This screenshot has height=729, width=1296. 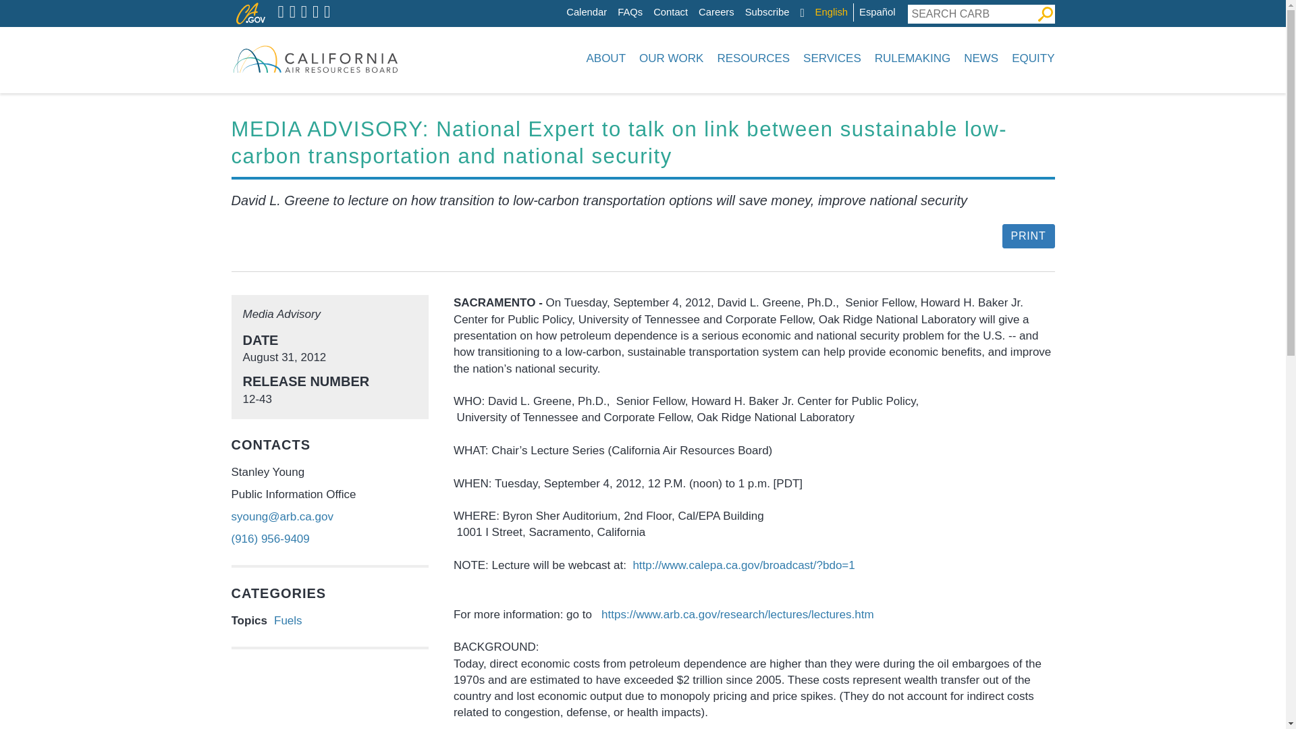 What do you see at coordinates (753, 58) in the screenshot?
I see `RESOURCES` at bounding box center [753, 58].